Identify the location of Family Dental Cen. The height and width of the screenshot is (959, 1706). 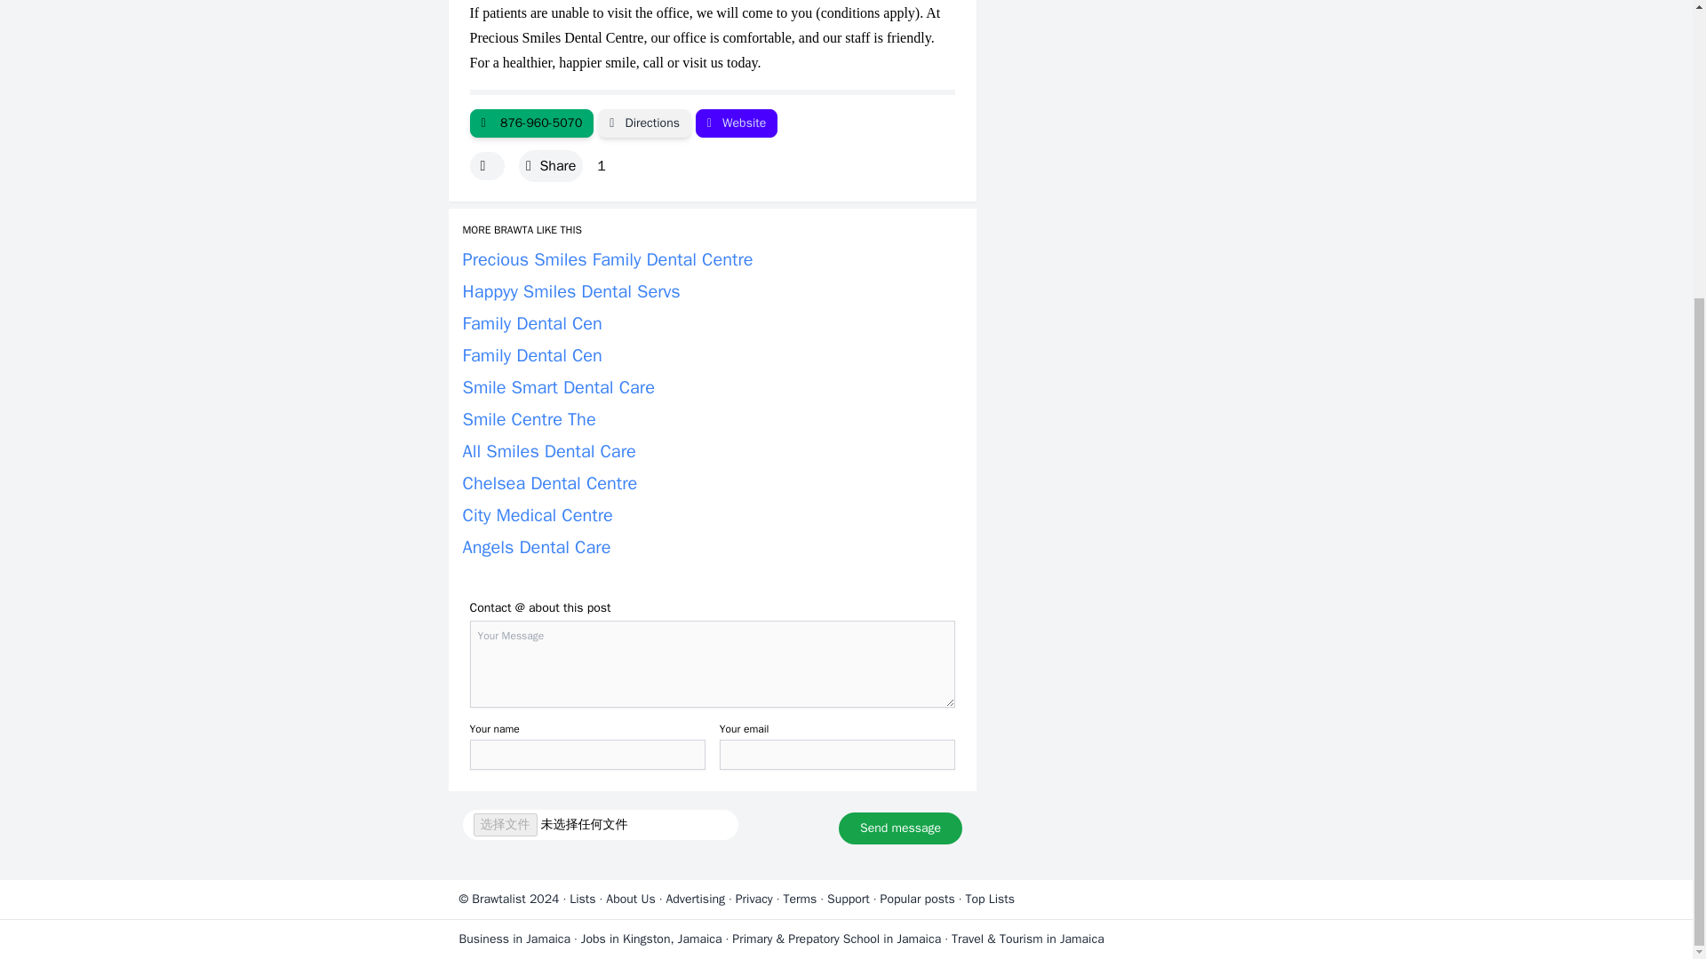
(531, 355).